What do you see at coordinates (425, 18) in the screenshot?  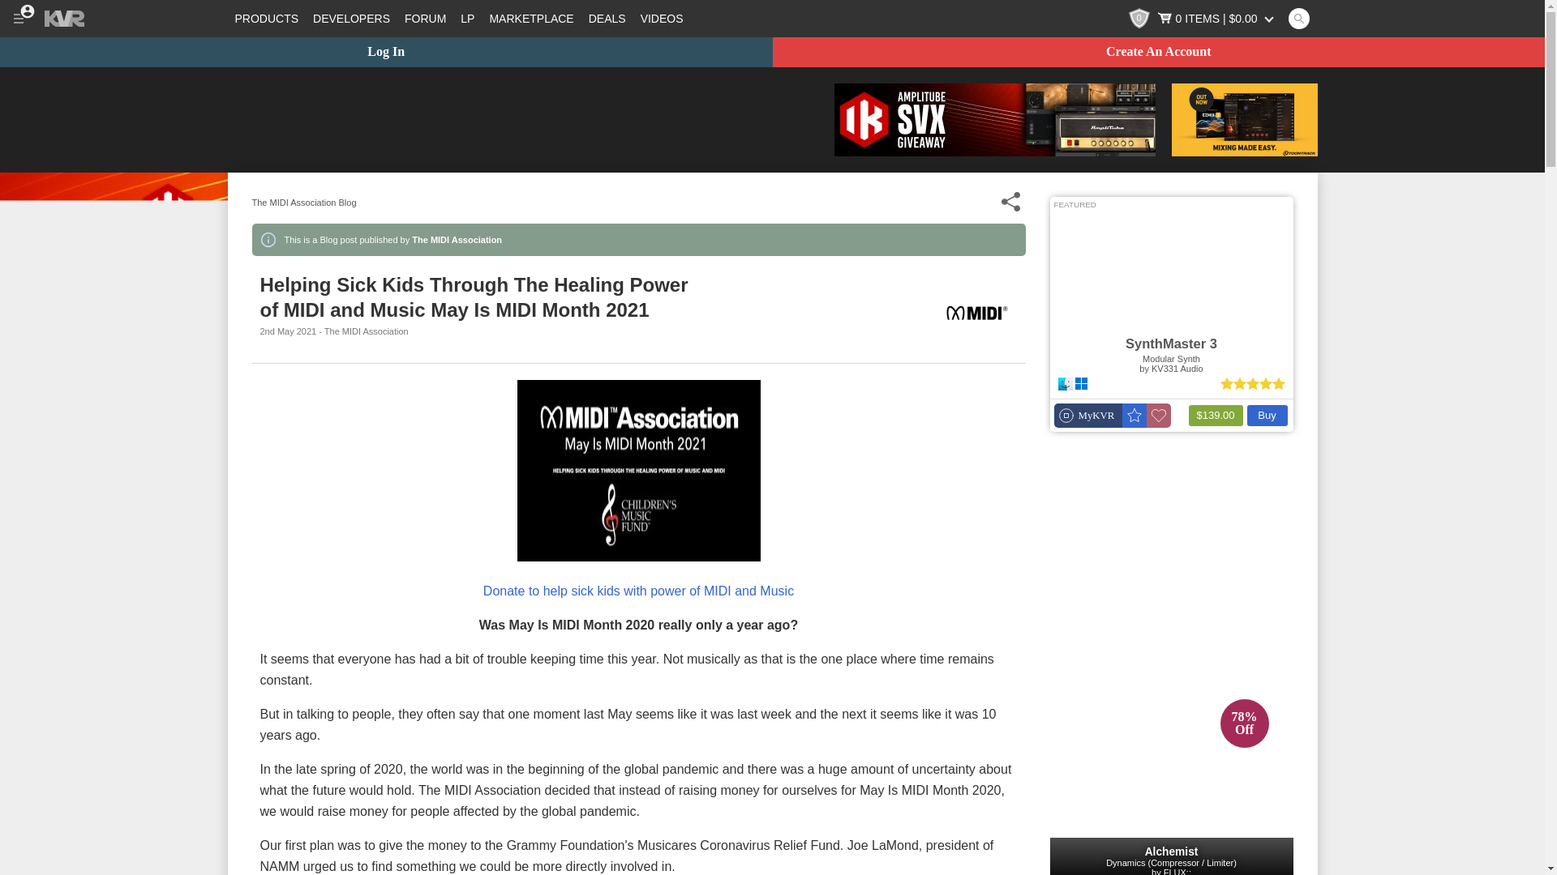 I see `Forum` at bounding box center [425, 18].